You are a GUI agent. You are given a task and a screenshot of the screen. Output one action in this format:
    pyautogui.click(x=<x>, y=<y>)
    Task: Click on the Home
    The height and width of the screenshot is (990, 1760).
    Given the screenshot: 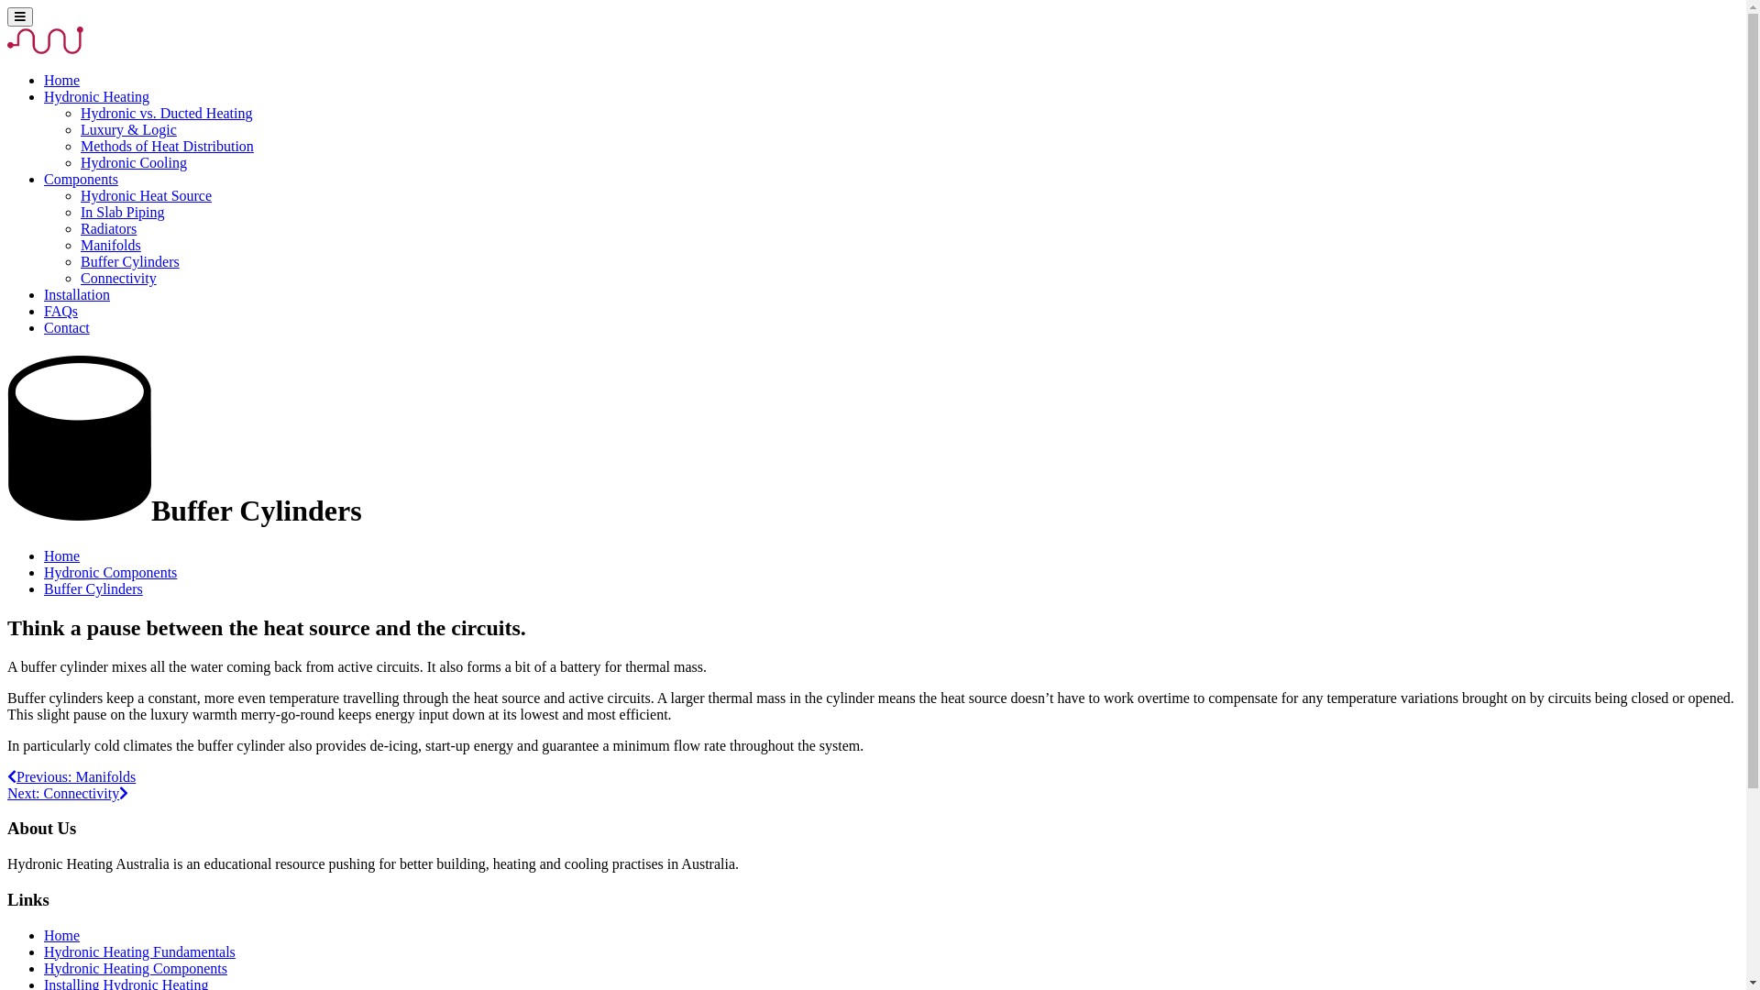 What is the action you would take?
    pyautogui.click(x=62, y=81)
    